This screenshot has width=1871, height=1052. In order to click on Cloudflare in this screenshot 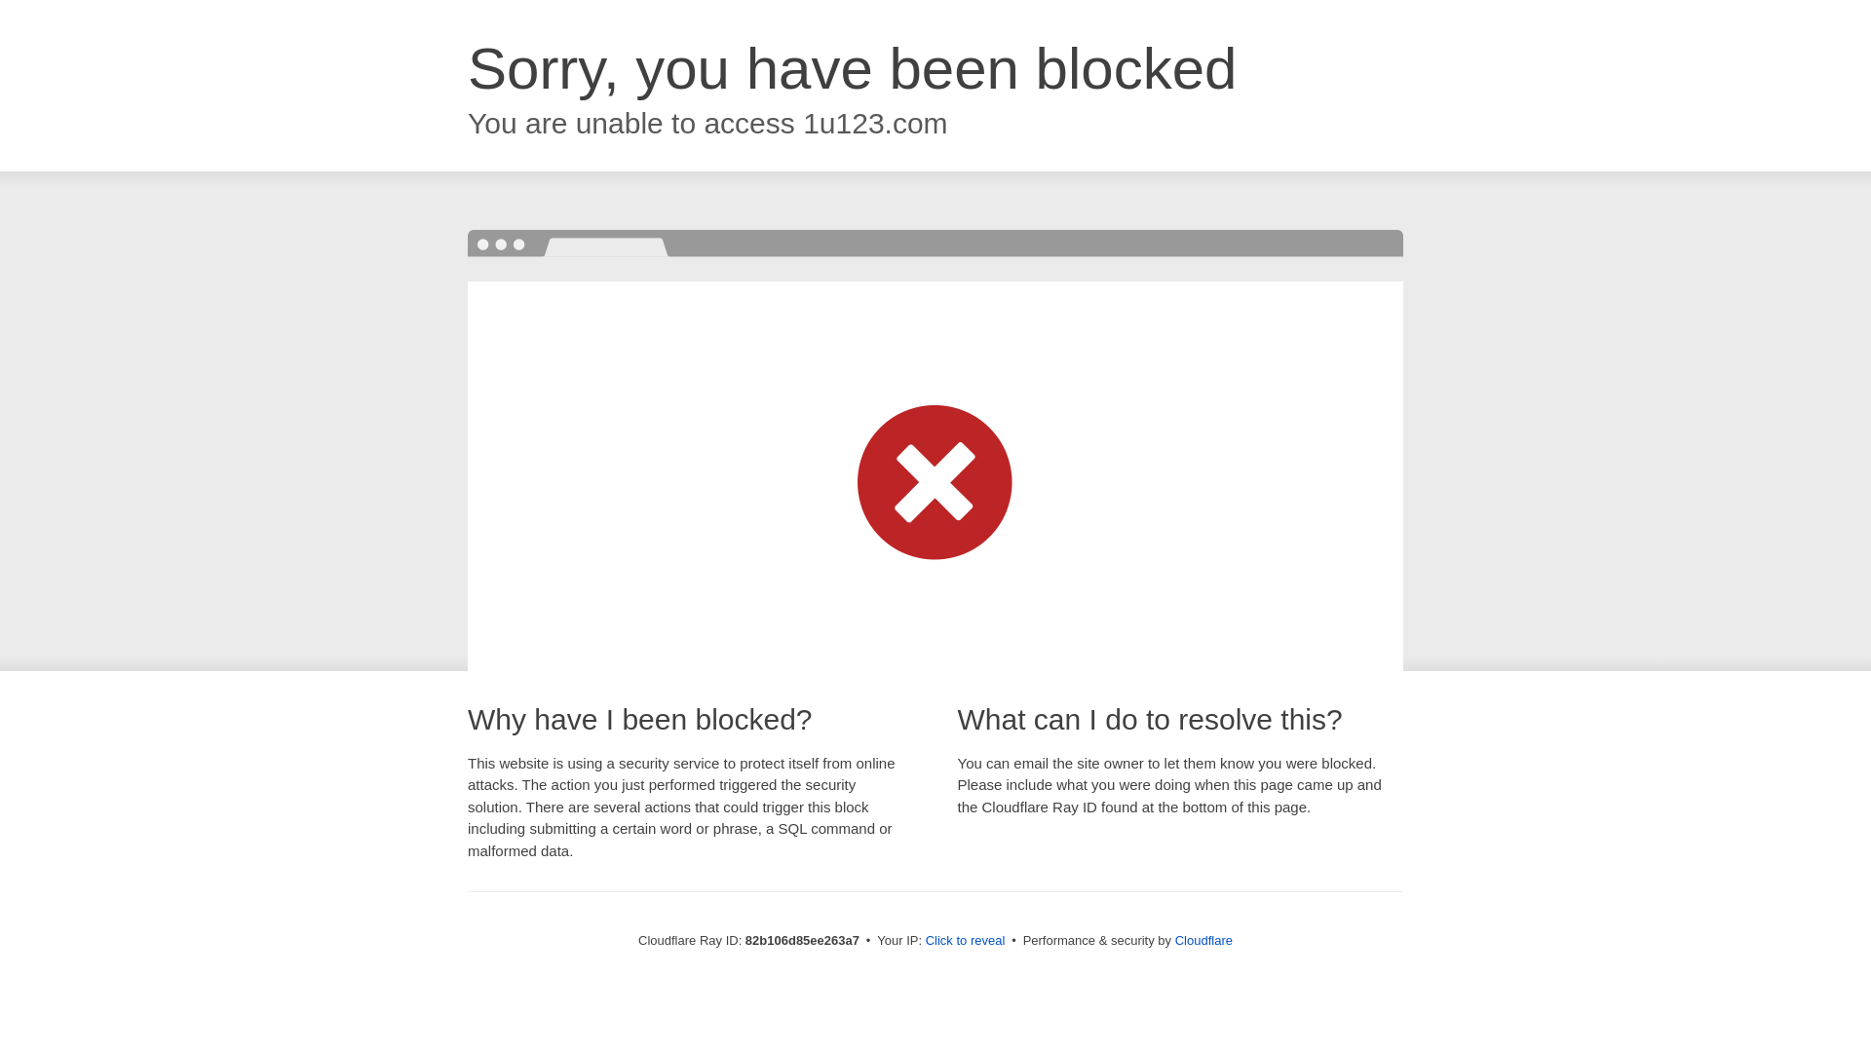, I will do `click(1204, 941)`.